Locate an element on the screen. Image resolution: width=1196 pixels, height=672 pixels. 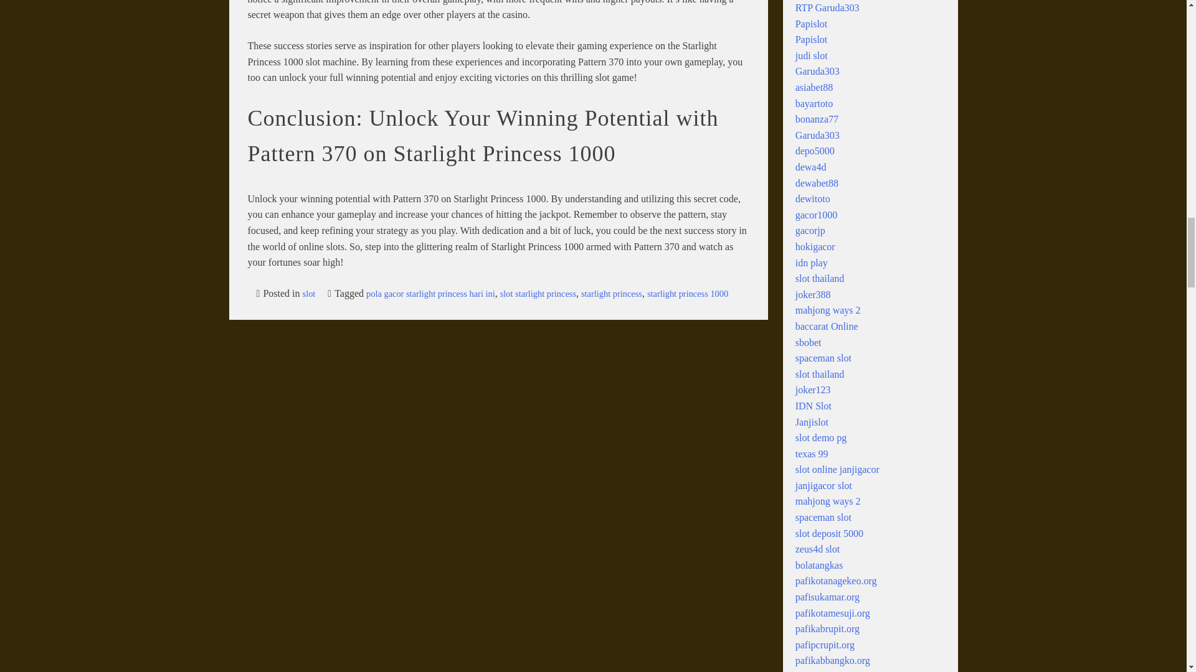
pola gacor starlight princess hari ini is located at coordinates (430, 294).